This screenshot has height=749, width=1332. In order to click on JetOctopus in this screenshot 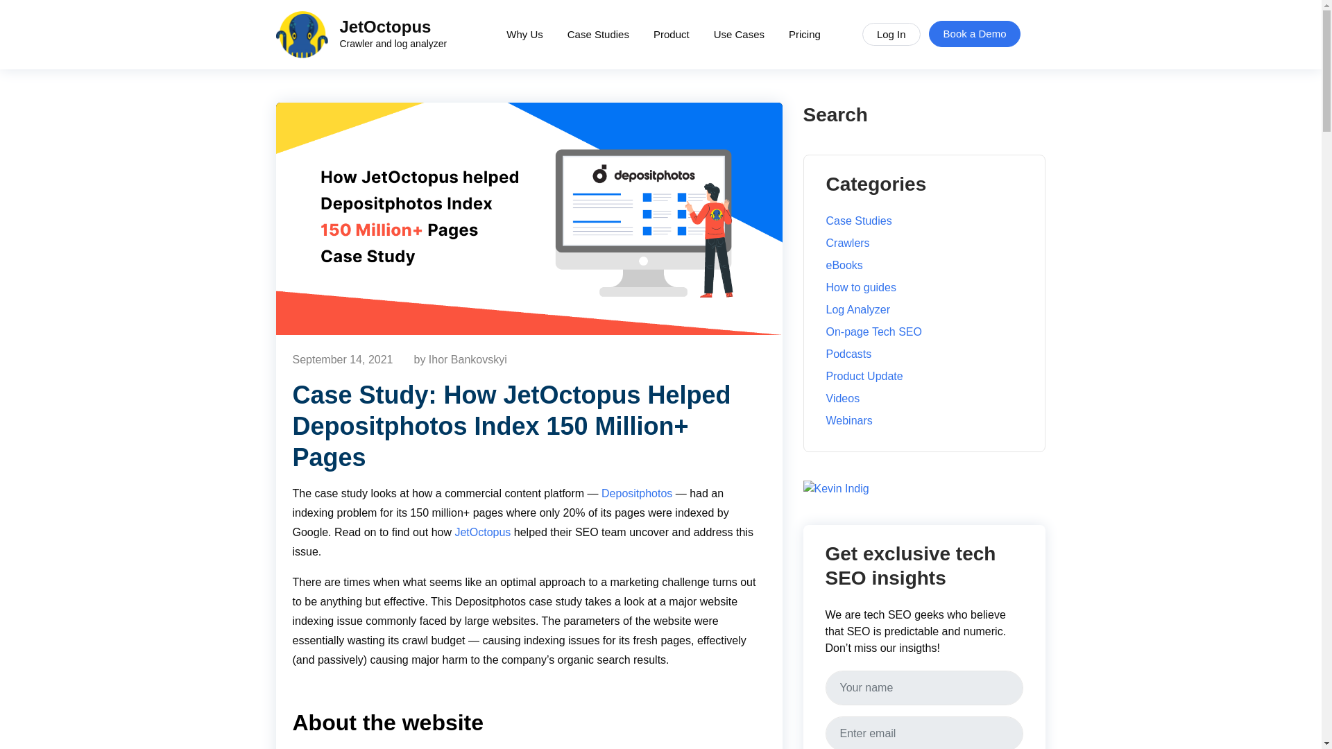, I will do `click(361, 35)`.